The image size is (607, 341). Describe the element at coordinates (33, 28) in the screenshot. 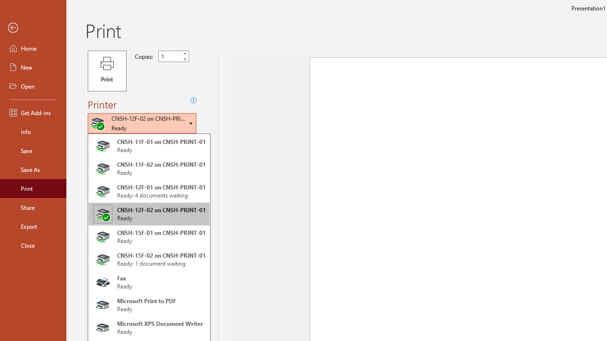

I see `Back` at that location.